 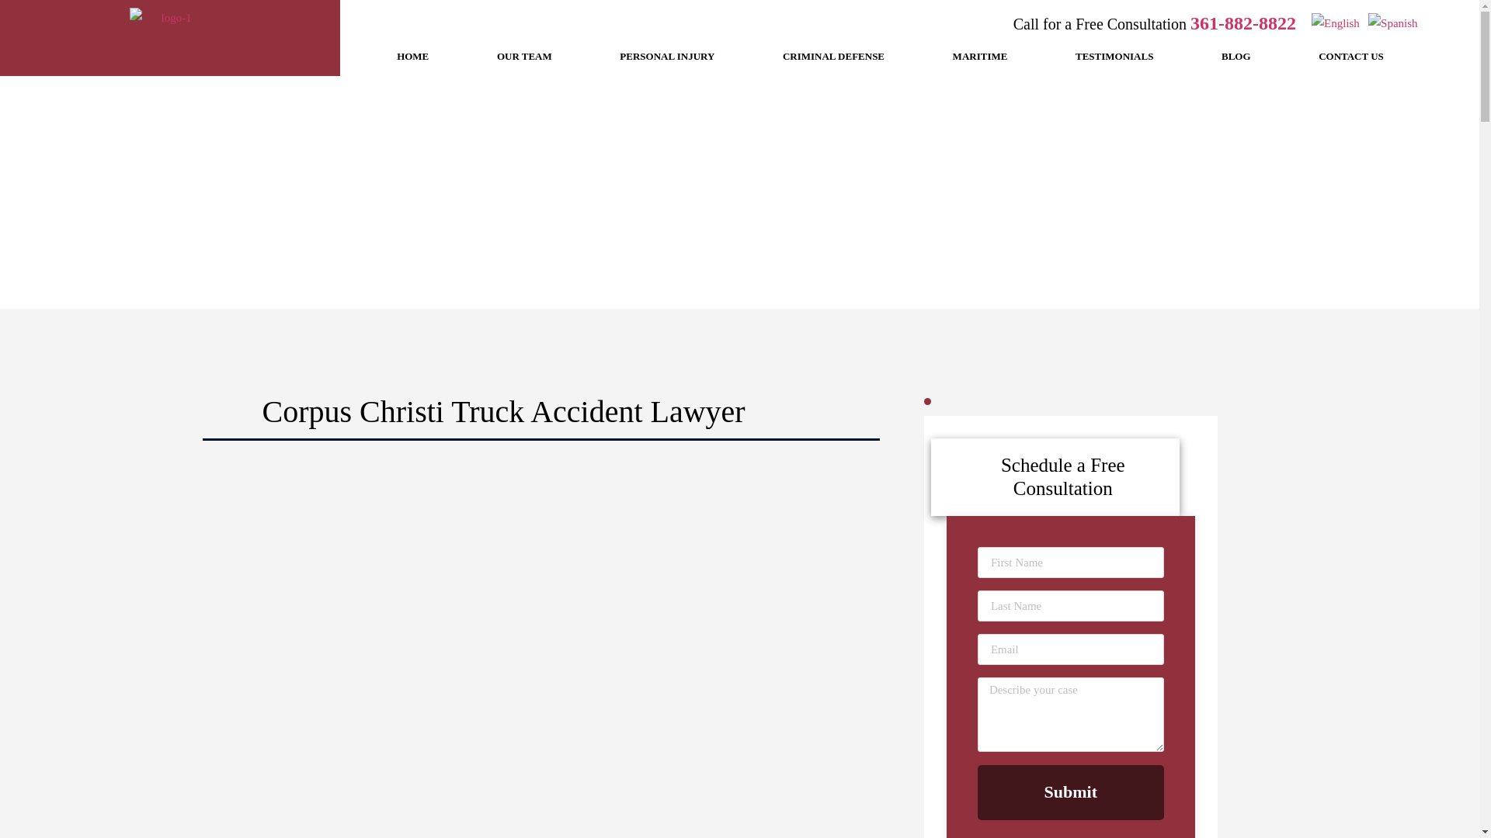 What do you see at coordinates (1350, 56) in the screenshot?
I see `CONTACT US` at bounding box center [1350, 56].